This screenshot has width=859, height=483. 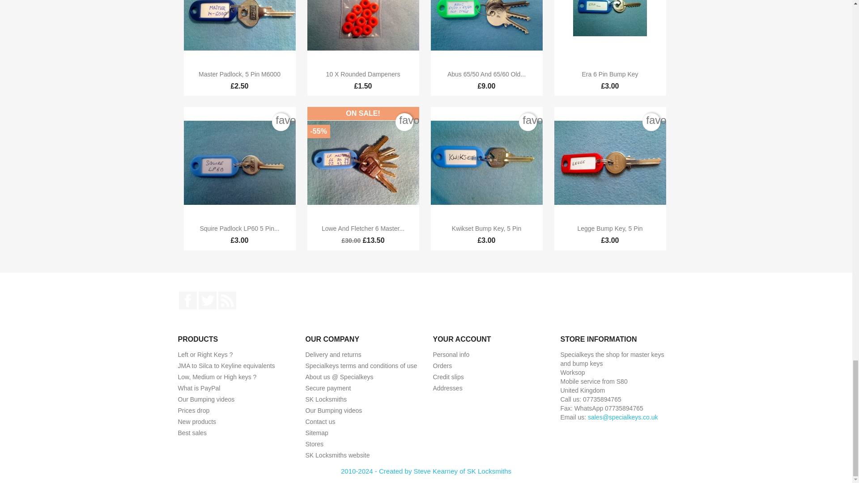 I want to click on Buy securely with PayPal, all your details are protected., so click(x=199, y=388).